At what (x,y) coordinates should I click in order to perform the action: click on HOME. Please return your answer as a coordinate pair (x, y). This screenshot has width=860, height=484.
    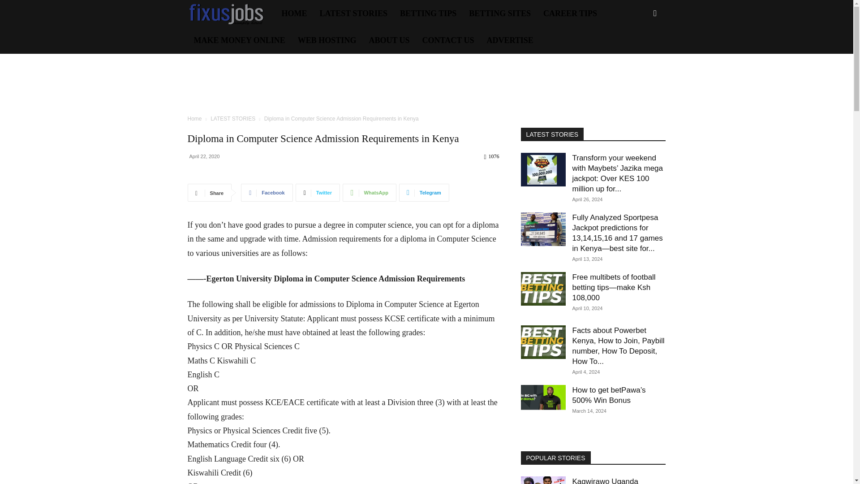
    Looking at the image, I should click on (294, 13).